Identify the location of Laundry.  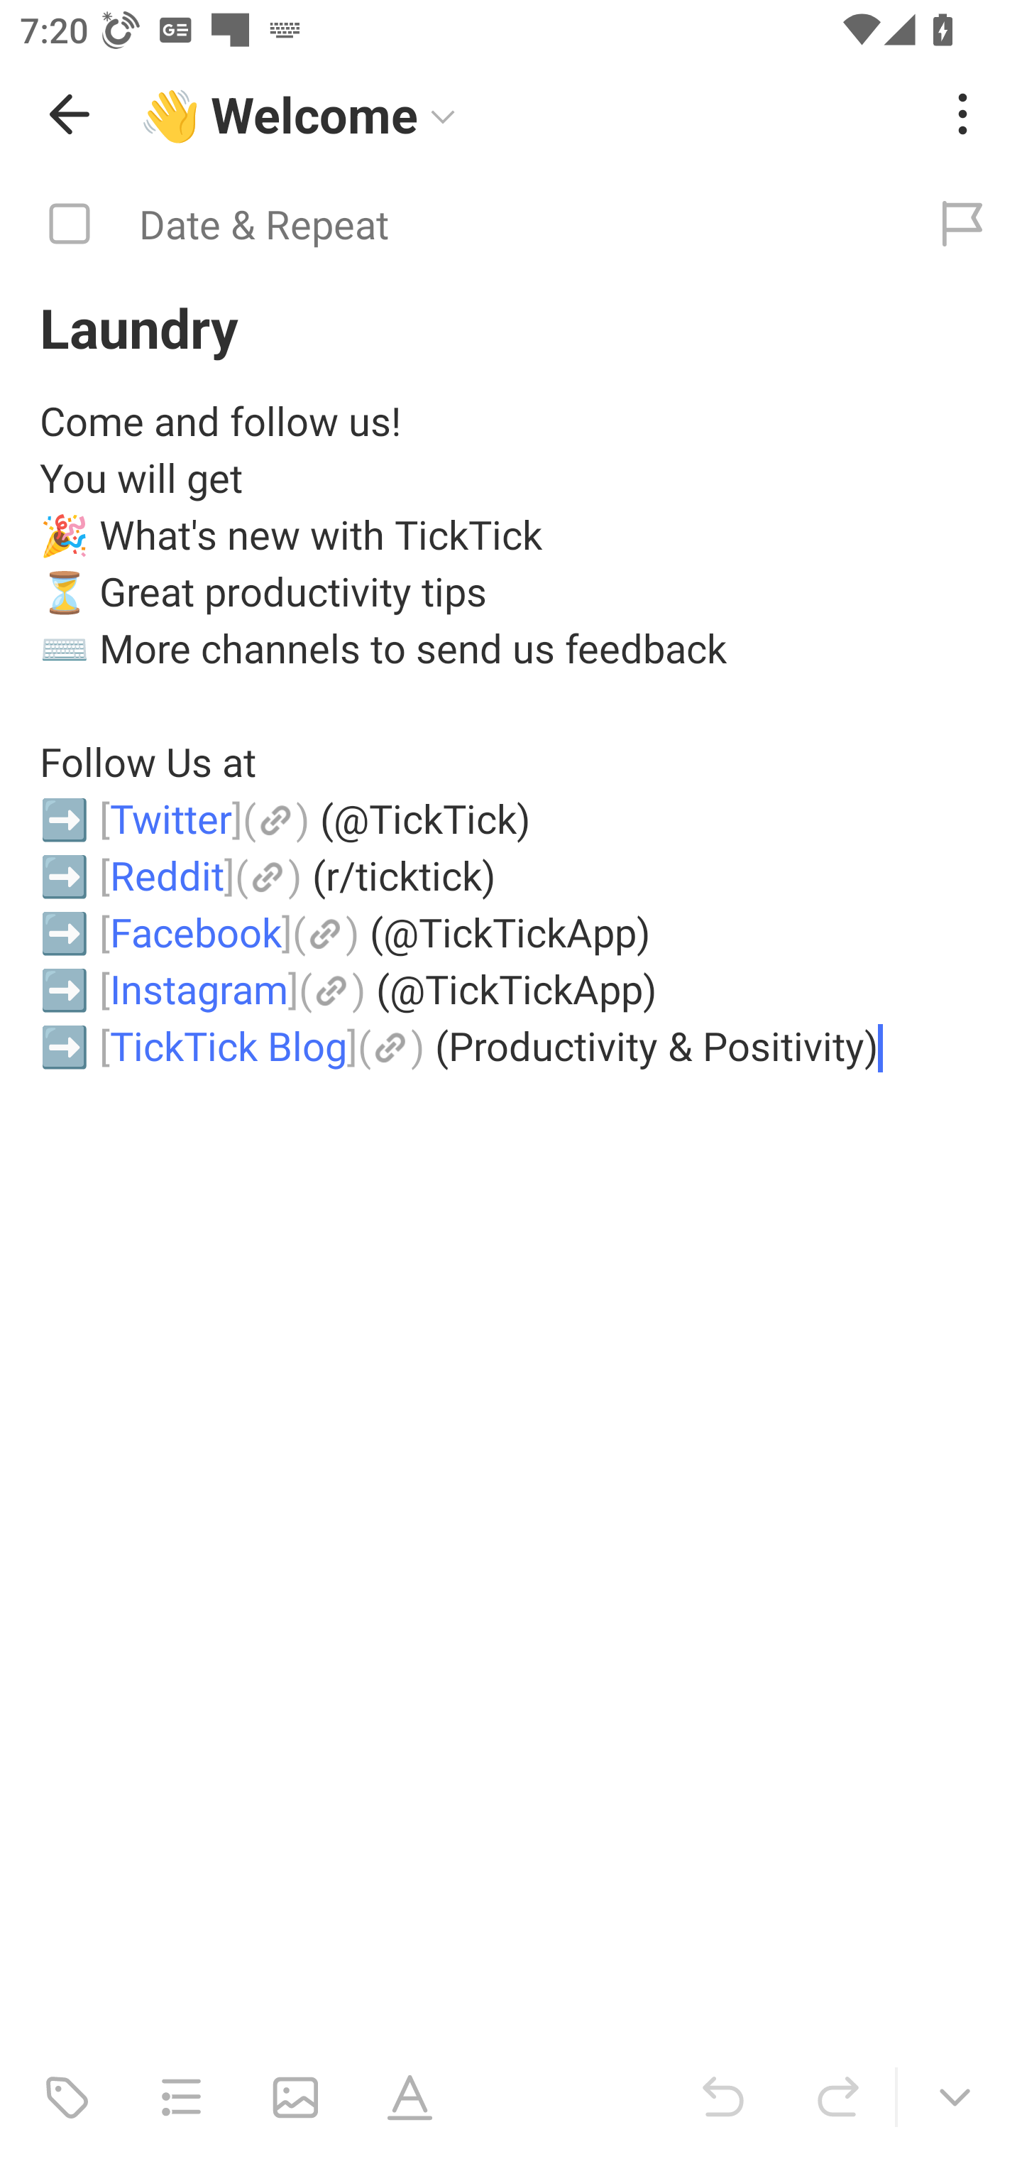
(511, 327).